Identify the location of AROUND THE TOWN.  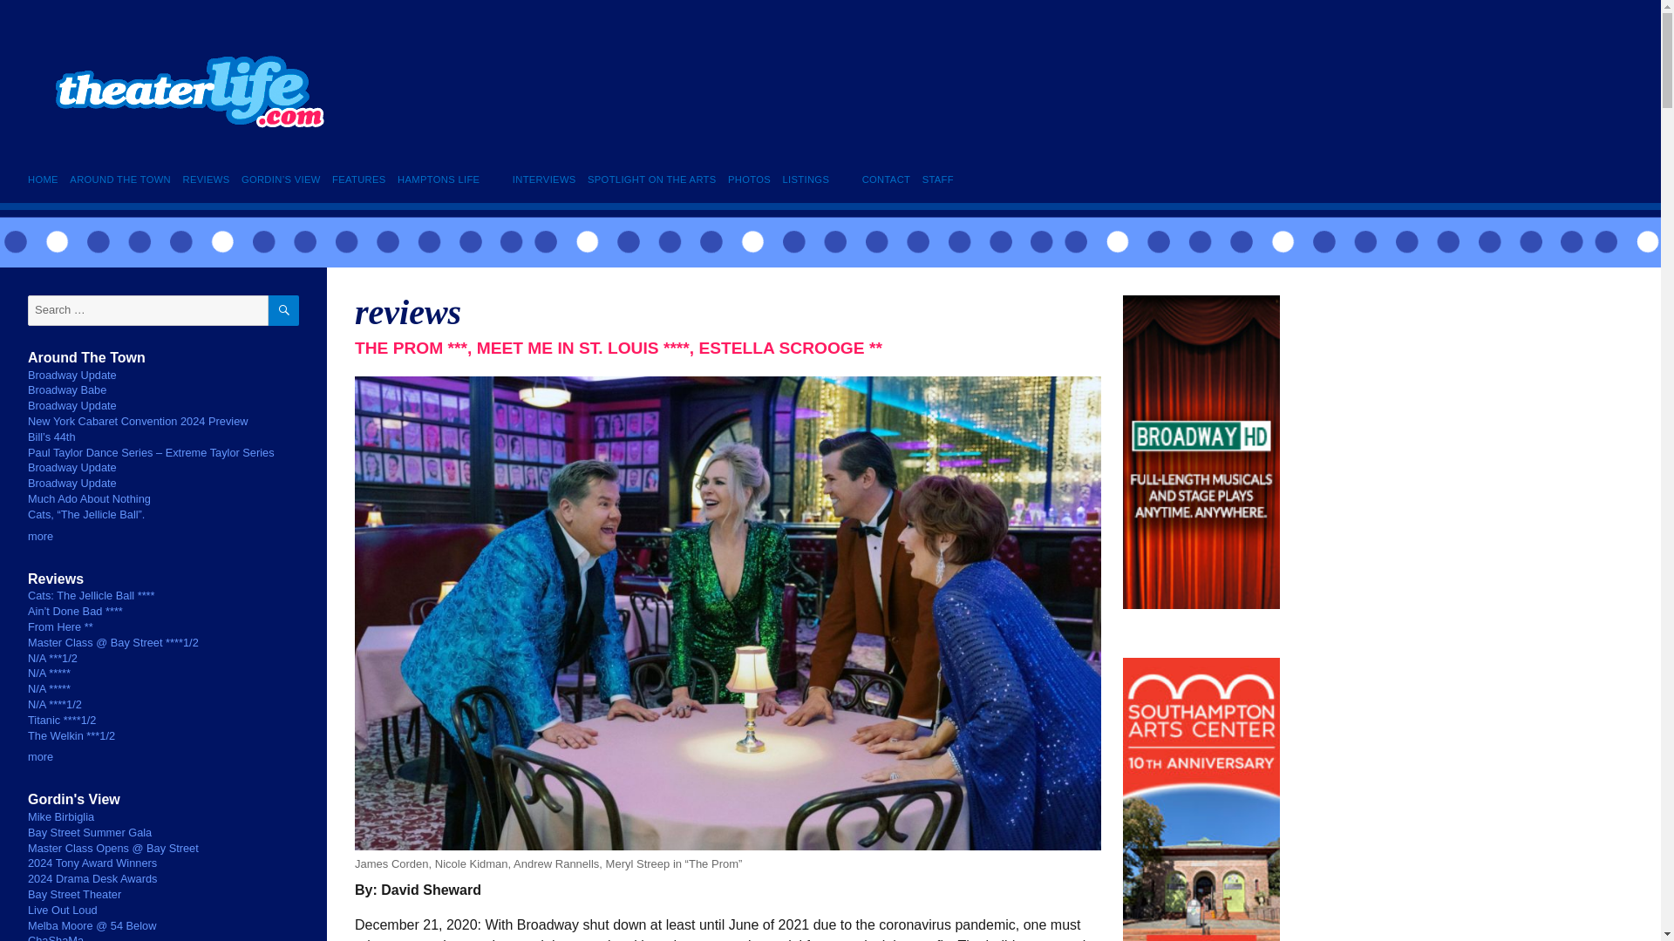
(120, 179).